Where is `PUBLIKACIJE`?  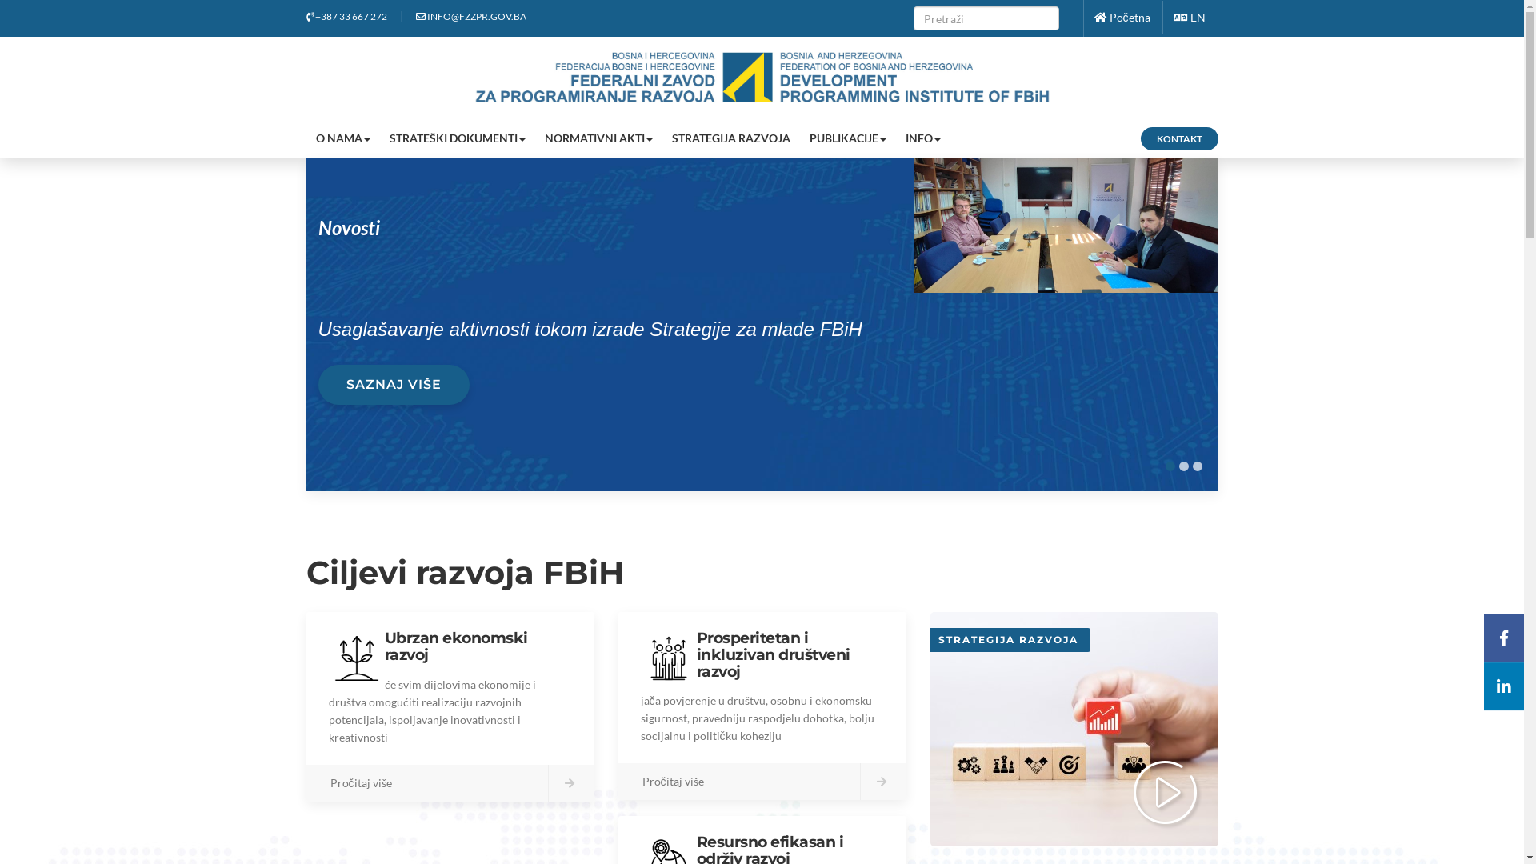
PUBLIKACIJE is located at coordinates (848, 138).